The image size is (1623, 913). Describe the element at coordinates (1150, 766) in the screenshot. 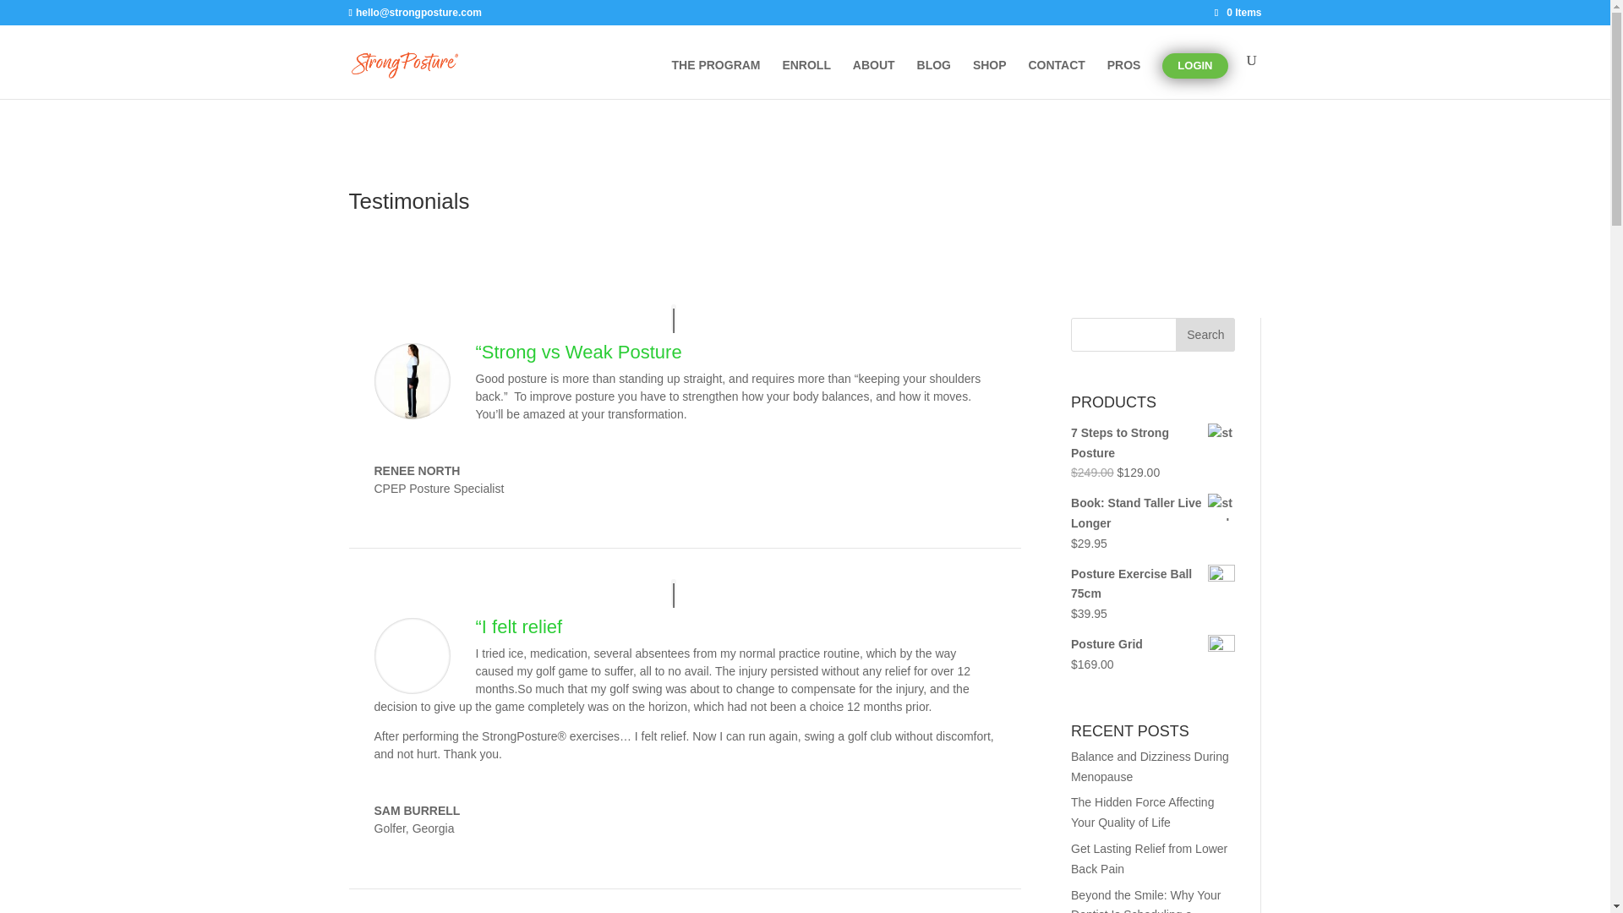

I see `Balance and Dizziness During Menopause` at that location.